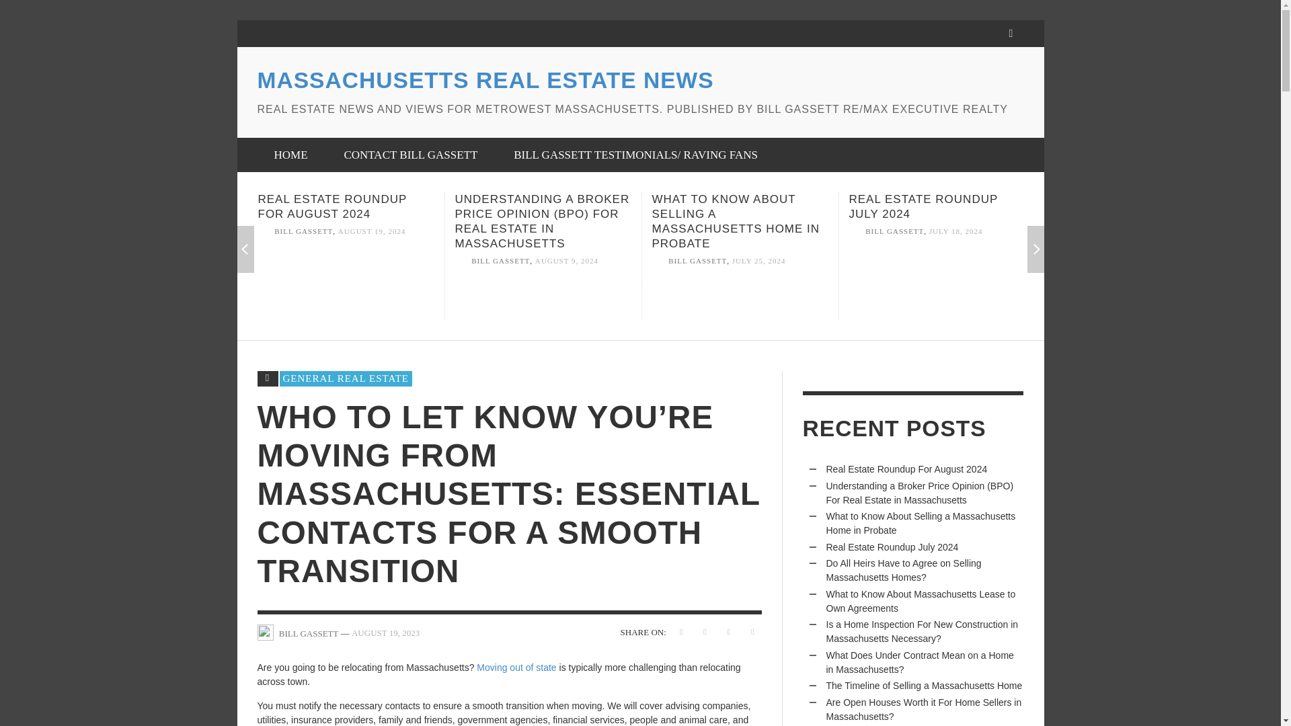 This screenshot has height=726, width=1291. Describe the element at coordinates (758, 261) in the screenshot. I see `JULY 25, 2024` at that location.